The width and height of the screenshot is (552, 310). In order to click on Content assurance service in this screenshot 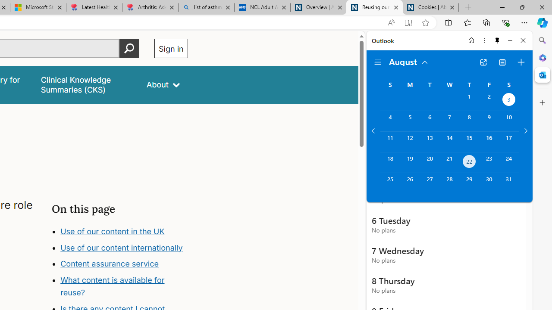, I will do `click(110, 263)`.